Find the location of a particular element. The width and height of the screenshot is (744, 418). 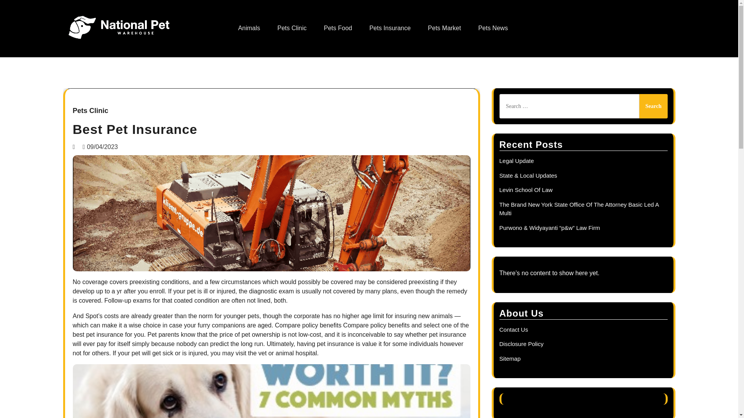

Contact Us is located at coordinates (513, 329).